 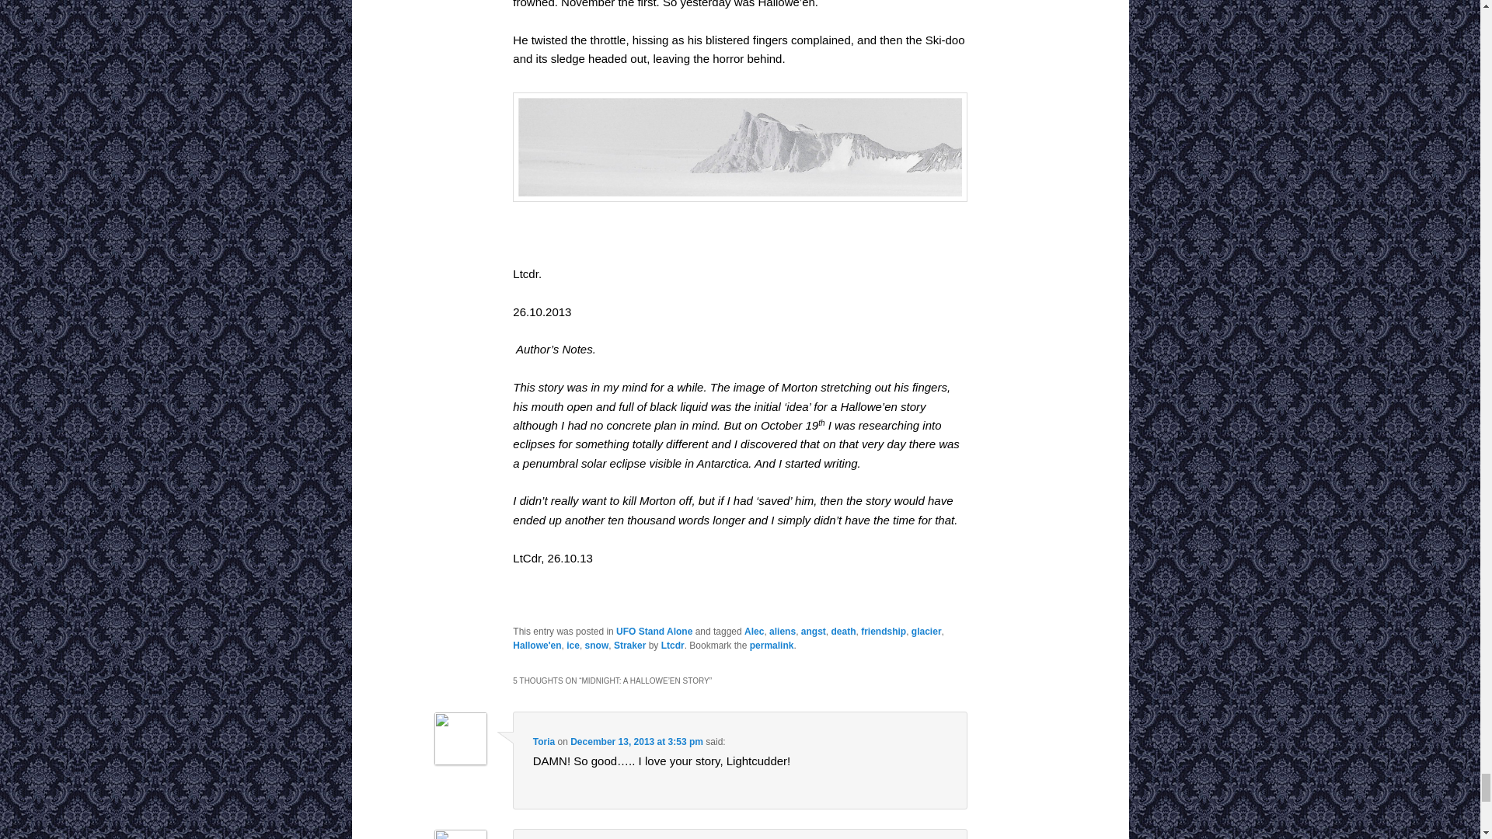 I want to click on Hallowe'en, so click(x=536, y=646).